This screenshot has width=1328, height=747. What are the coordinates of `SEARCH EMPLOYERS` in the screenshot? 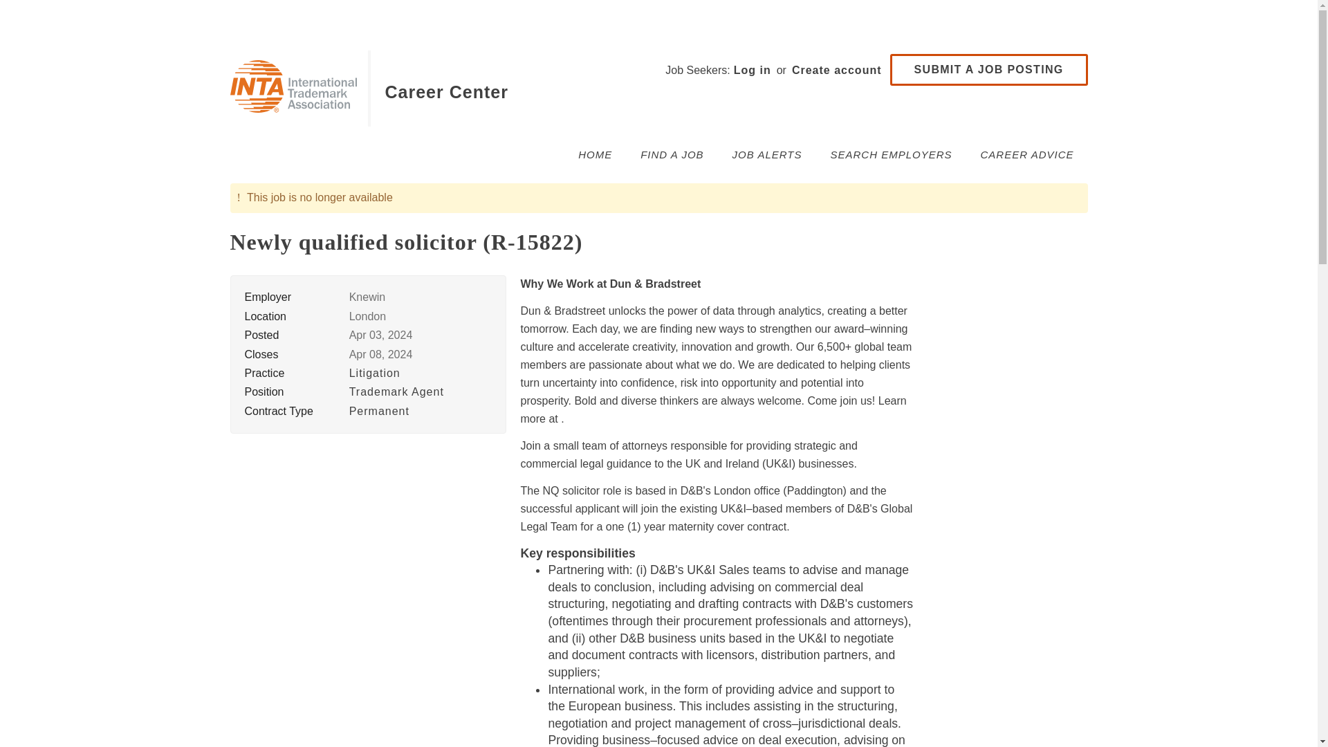 It's located at (891, 154).